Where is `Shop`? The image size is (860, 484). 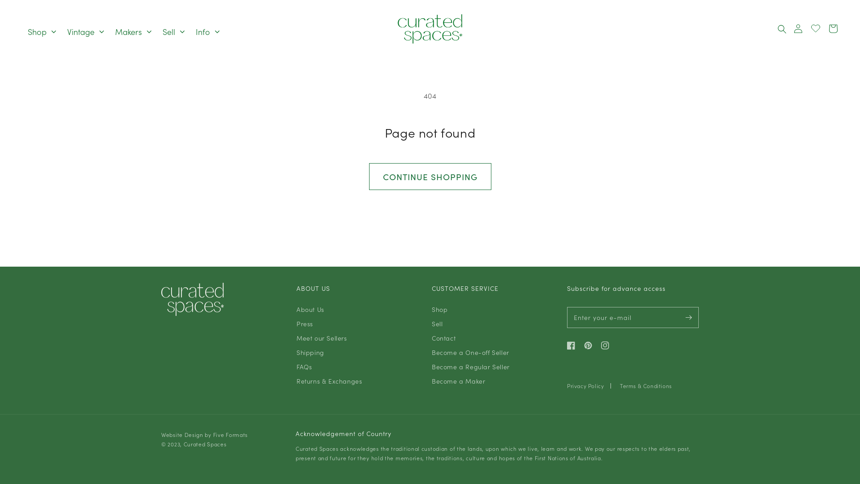 Shop is located at coordinates (439, 310).